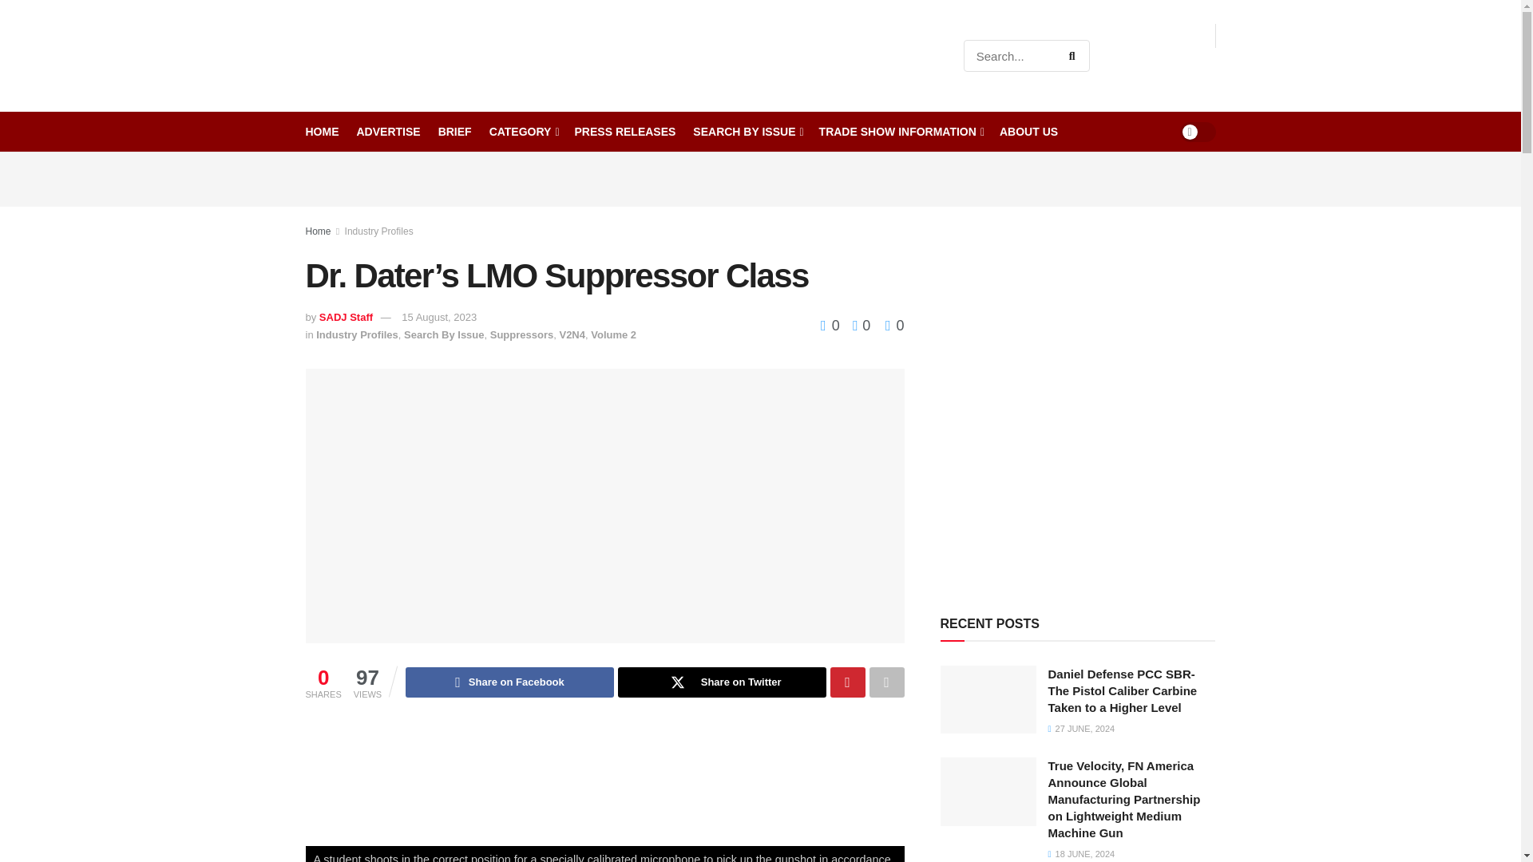 The height and width of the screenshot is (862, 1533). What do you see at coordinates (322, 132) in the screenshot?
I see `HOME` at bounding box center [322, 132].